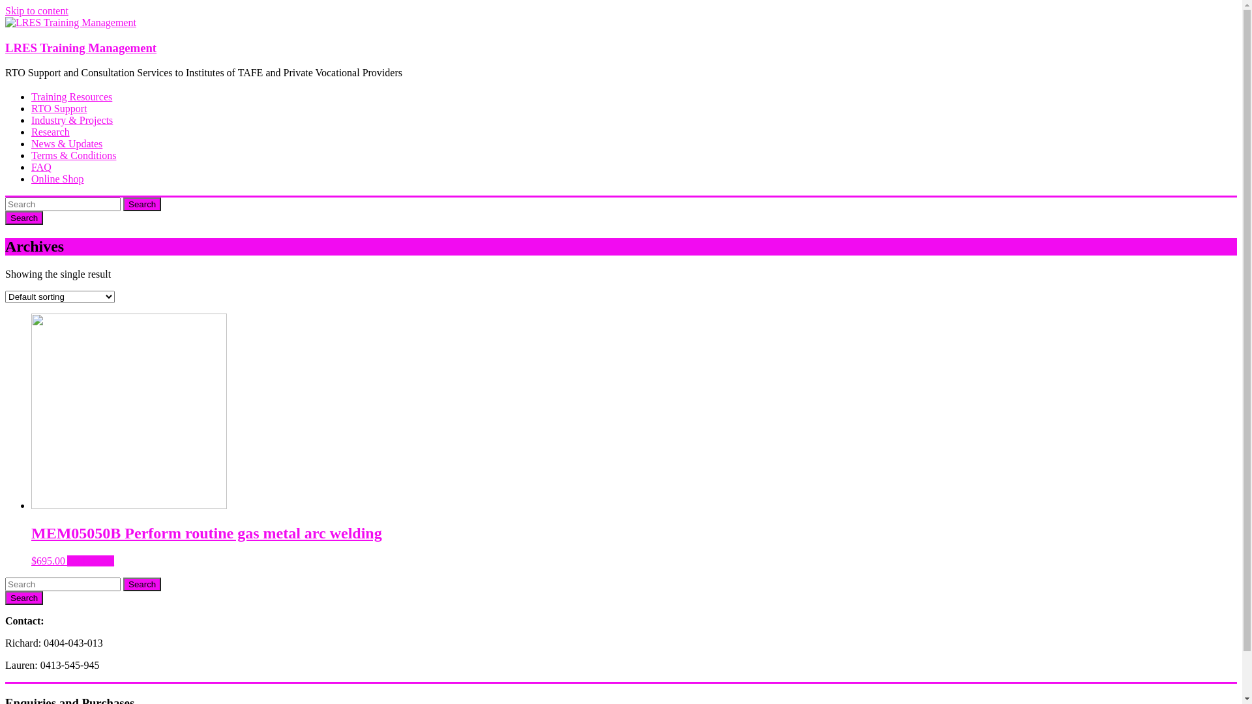 The width and height of the screenshot is (1252, 704). What do you see at coordinates (59, 108) in the screenshot?
I see `RTO Support` at bounding box center [59, 108].